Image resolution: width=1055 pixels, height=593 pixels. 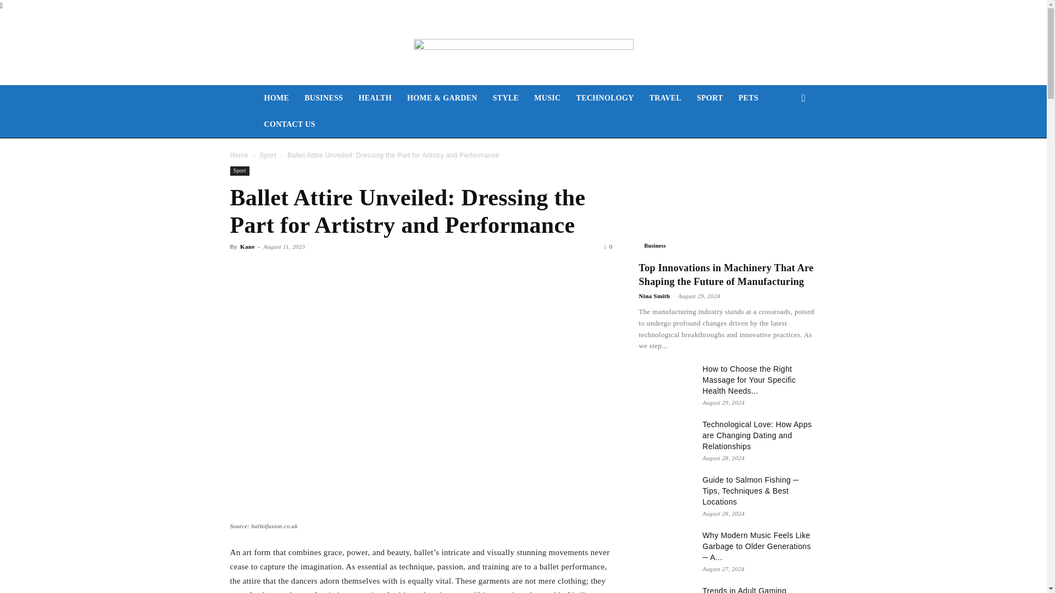 What do you see at coordinates (786, 142) in the screenshot?
I see `Search` at bounding box center [786, 142].